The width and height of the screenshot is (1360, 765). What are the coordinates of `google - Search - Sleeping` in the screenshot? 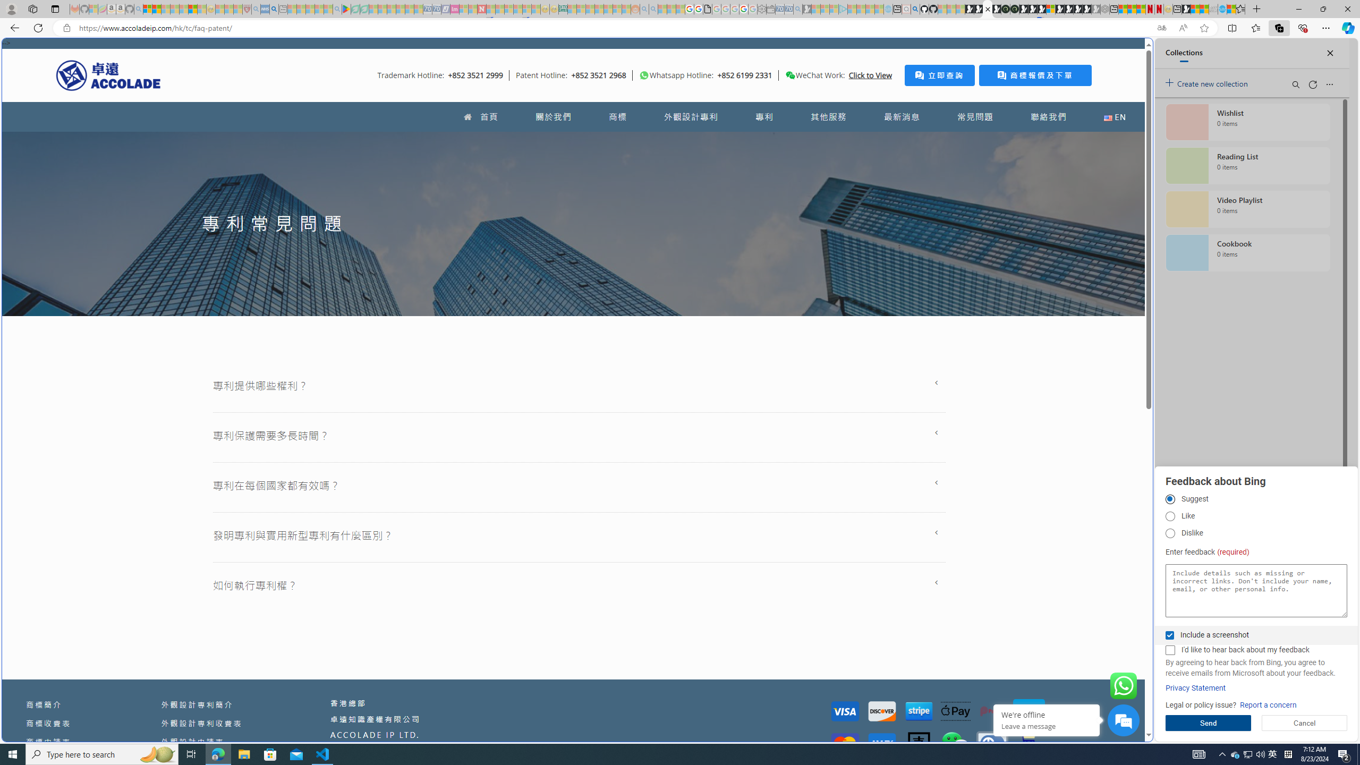 It's located at (337, 9).